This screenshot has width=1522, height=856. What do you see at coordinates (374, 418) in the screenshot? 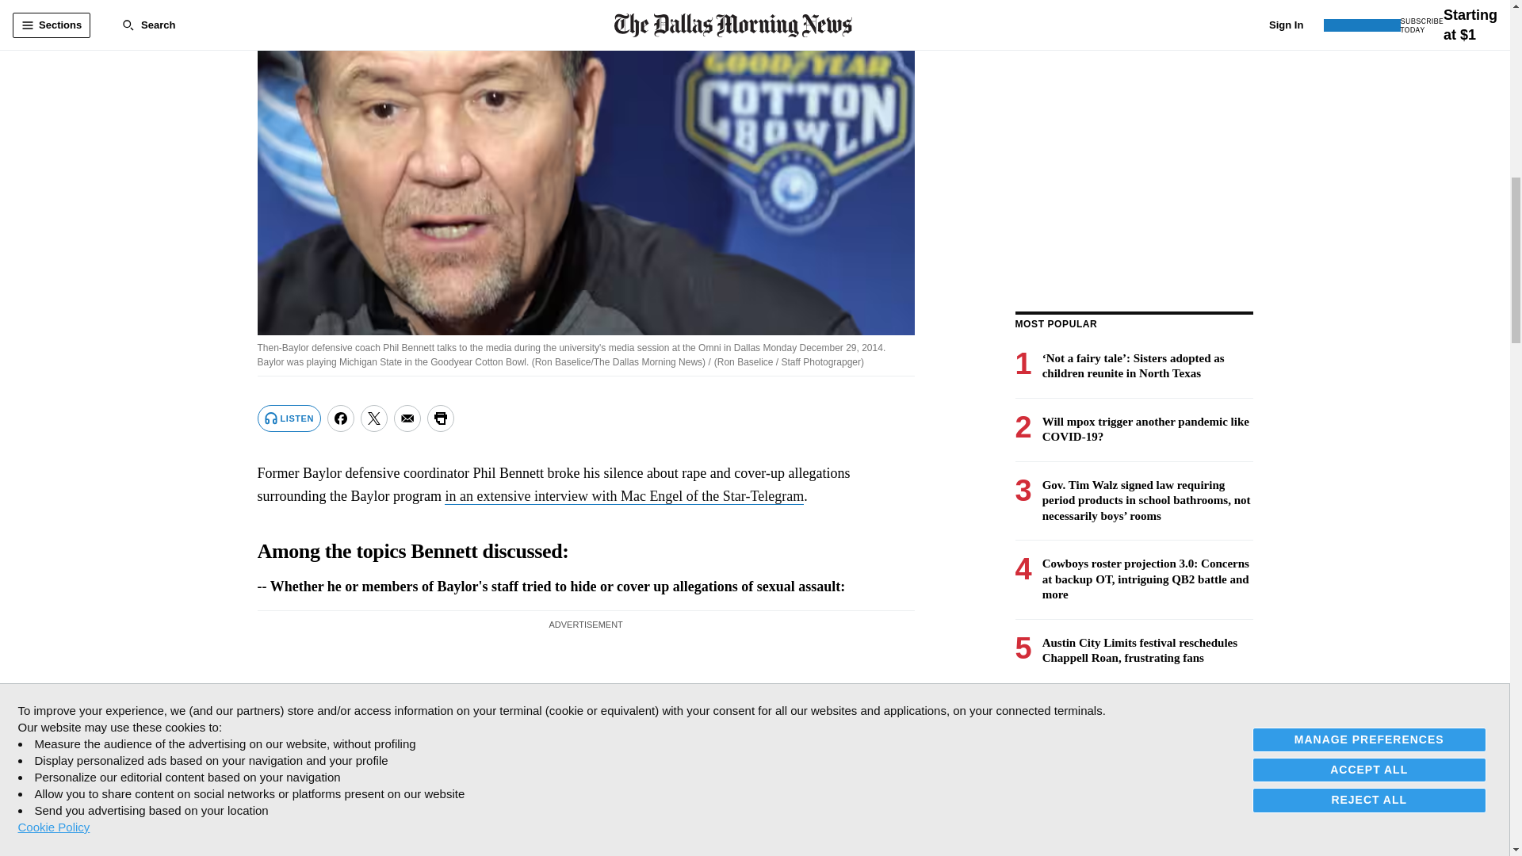
I see `Share on Twitter` at bounding box center [374, 418].